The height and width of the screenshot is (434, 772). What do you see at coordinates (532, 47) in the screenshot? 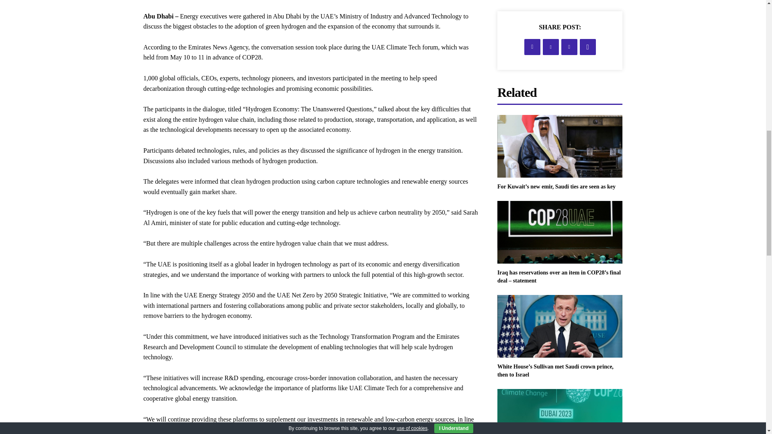
I see `Facebook` at bounding box center [532, 47].